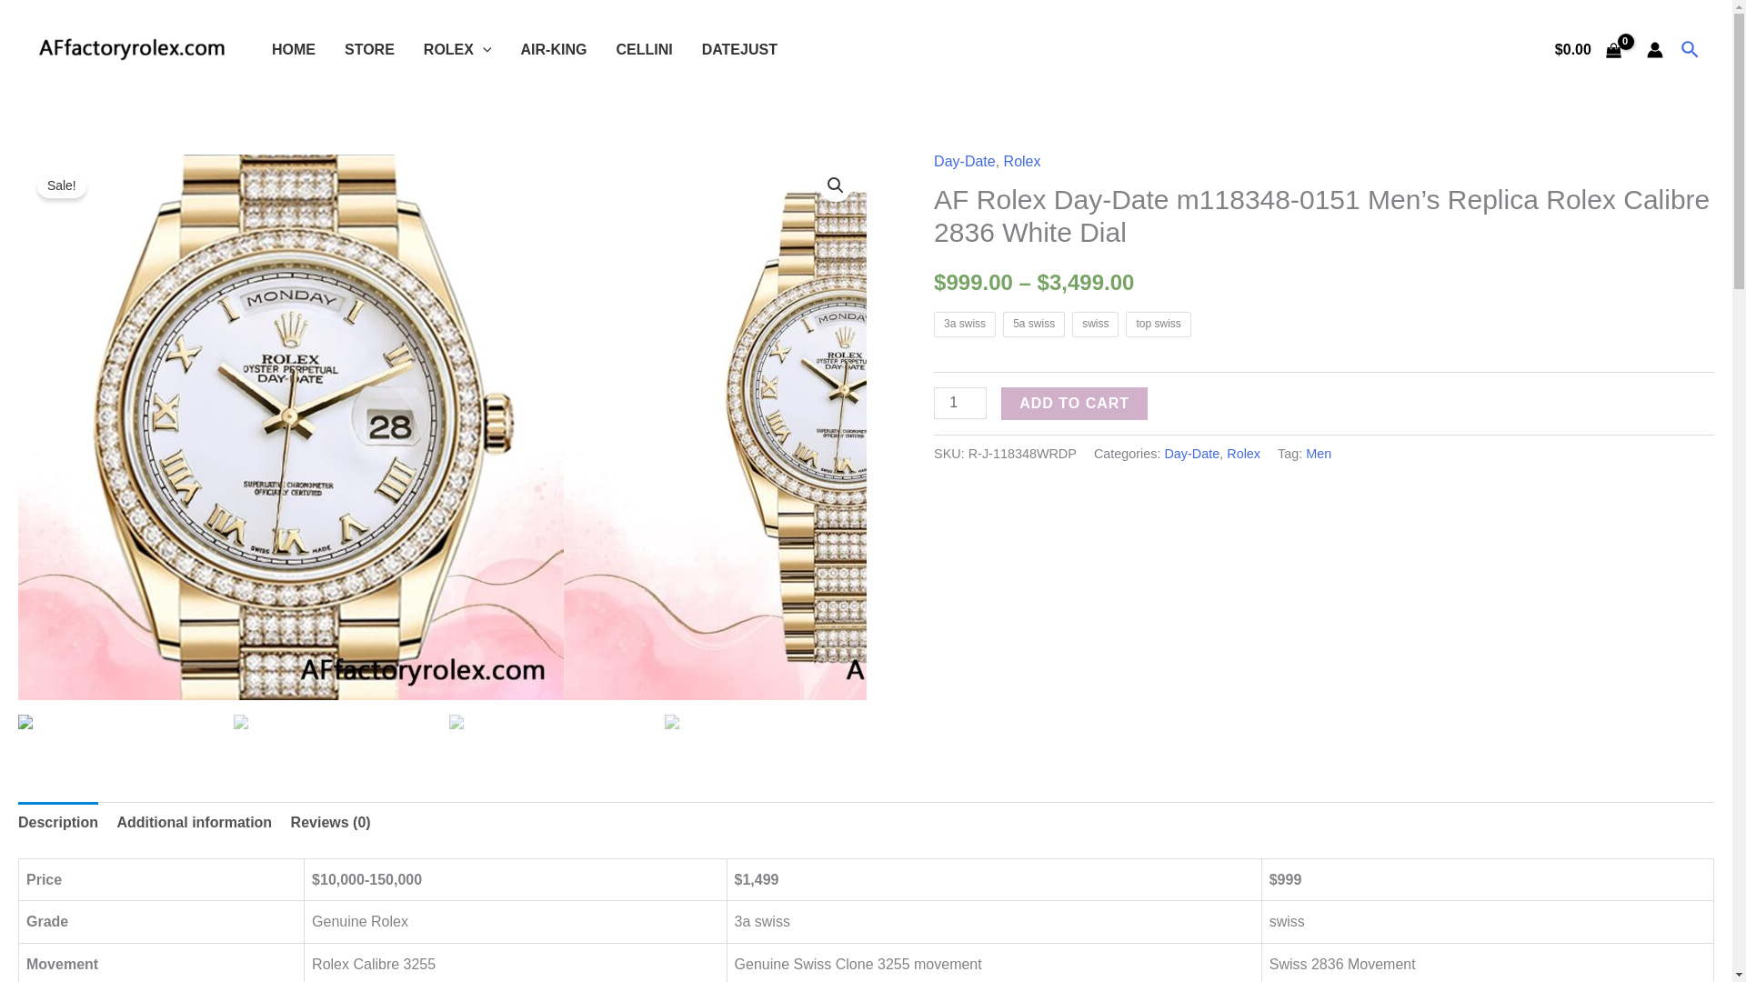  Describe the element at coordinates (964, 160) in the screenshot. I see `Day-Date` at that location.